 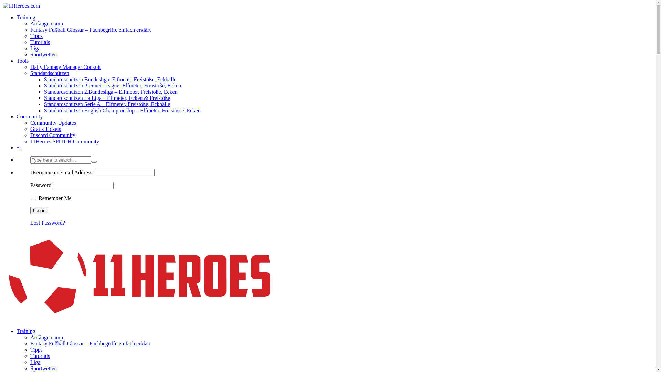 I want to click on Community Updates, so click(x=53, y=123).